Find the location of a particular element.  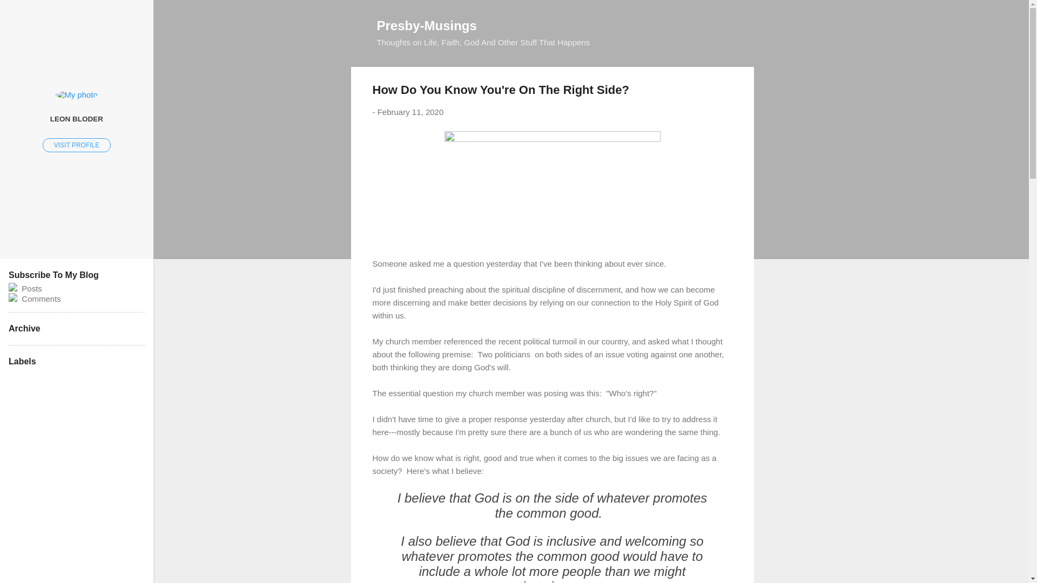

LEON BLODER is located at coordinates (77, 118).